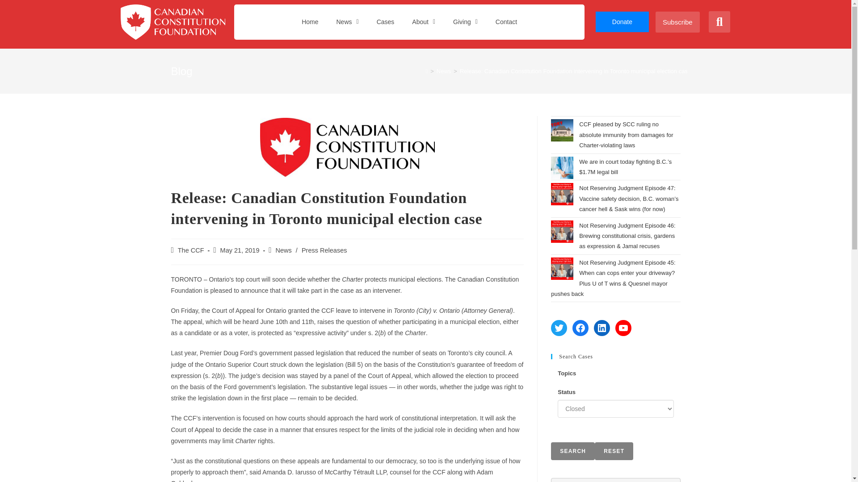 The height and width of the screenshot is (482, 858). Describe the element at coordinates (190, 250) in the screenshot. I see `Posts by The CCF` at that location.